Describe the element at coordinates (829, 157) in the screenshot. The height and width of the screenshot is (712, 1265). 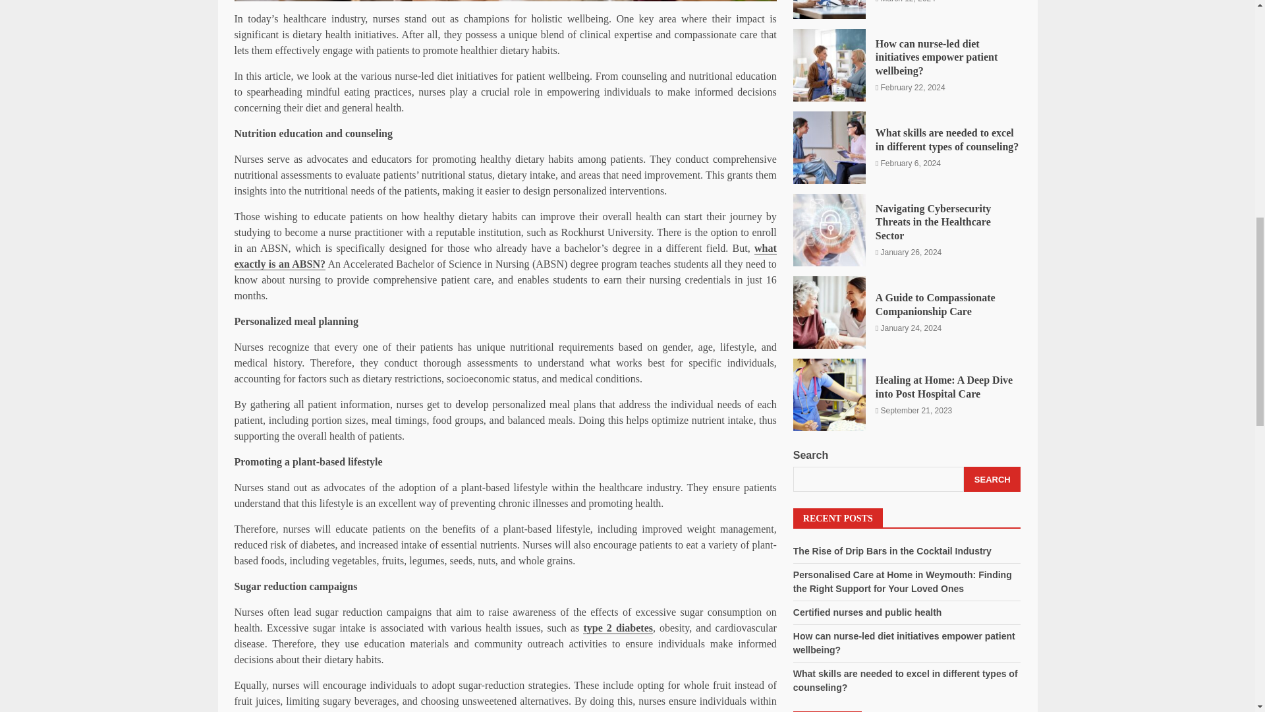
I see `Healing at Home: A Deep Dive into Post Hospital Care` at that location.